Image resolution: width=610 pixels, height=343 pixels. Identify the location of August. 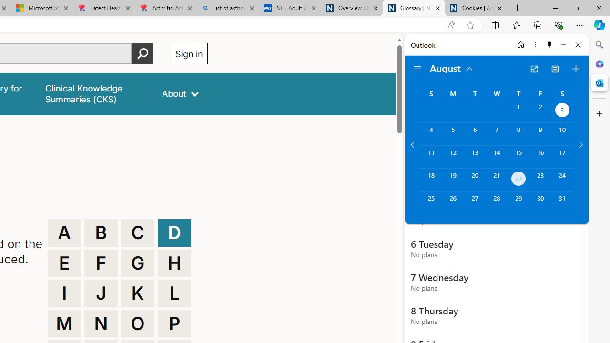
(452, 68).